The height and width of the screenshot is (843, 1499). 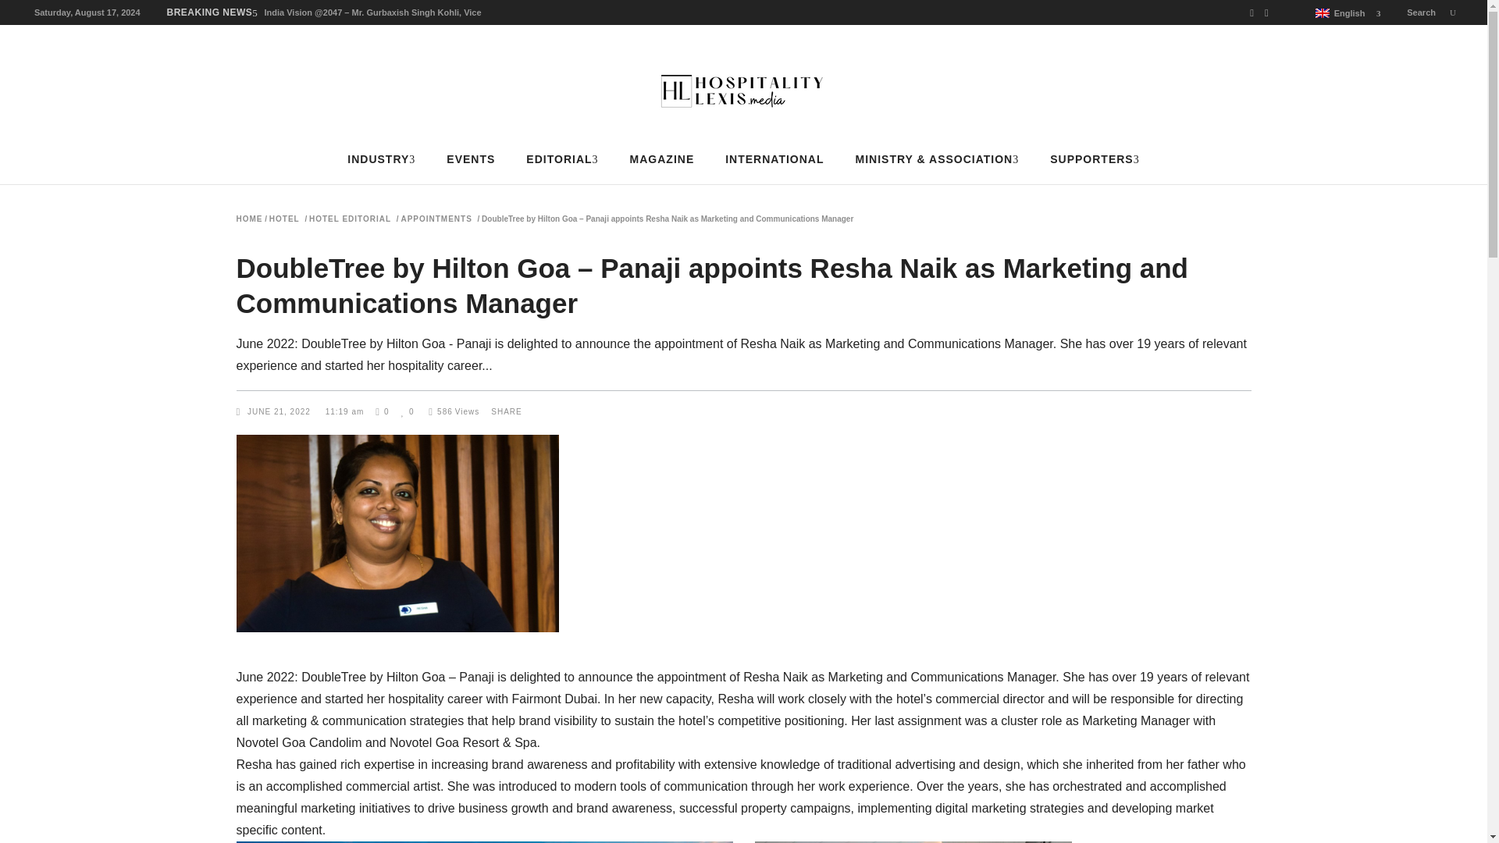 What do you see at coordinates (408, 411) in the screenshot?
I see `Like this` at bounding box center [408, 411].